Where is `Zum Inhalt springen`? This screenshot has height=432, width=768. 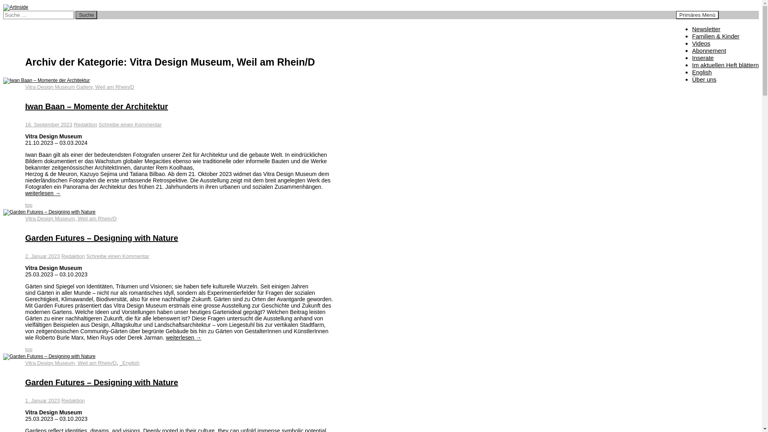
Zum Inhalt springen is located at coordinates (718, 10).